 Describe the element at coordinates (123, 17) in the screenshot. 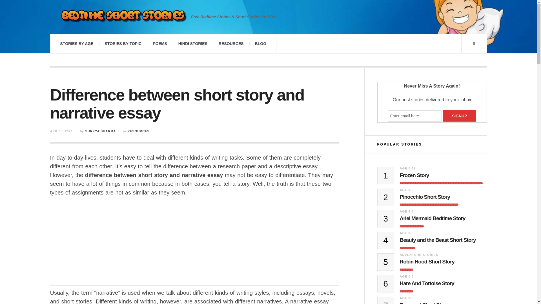

I see `Bedtimeshortstories` at that location.